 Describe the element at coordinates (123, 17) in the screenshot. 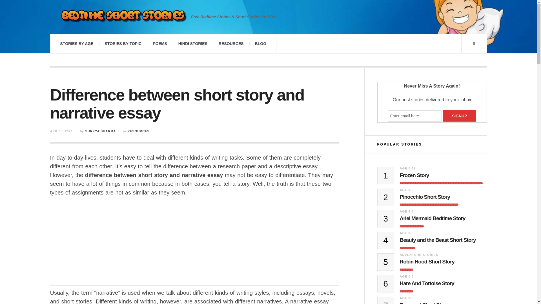

I see `Bedtimeshortstories` at that location.